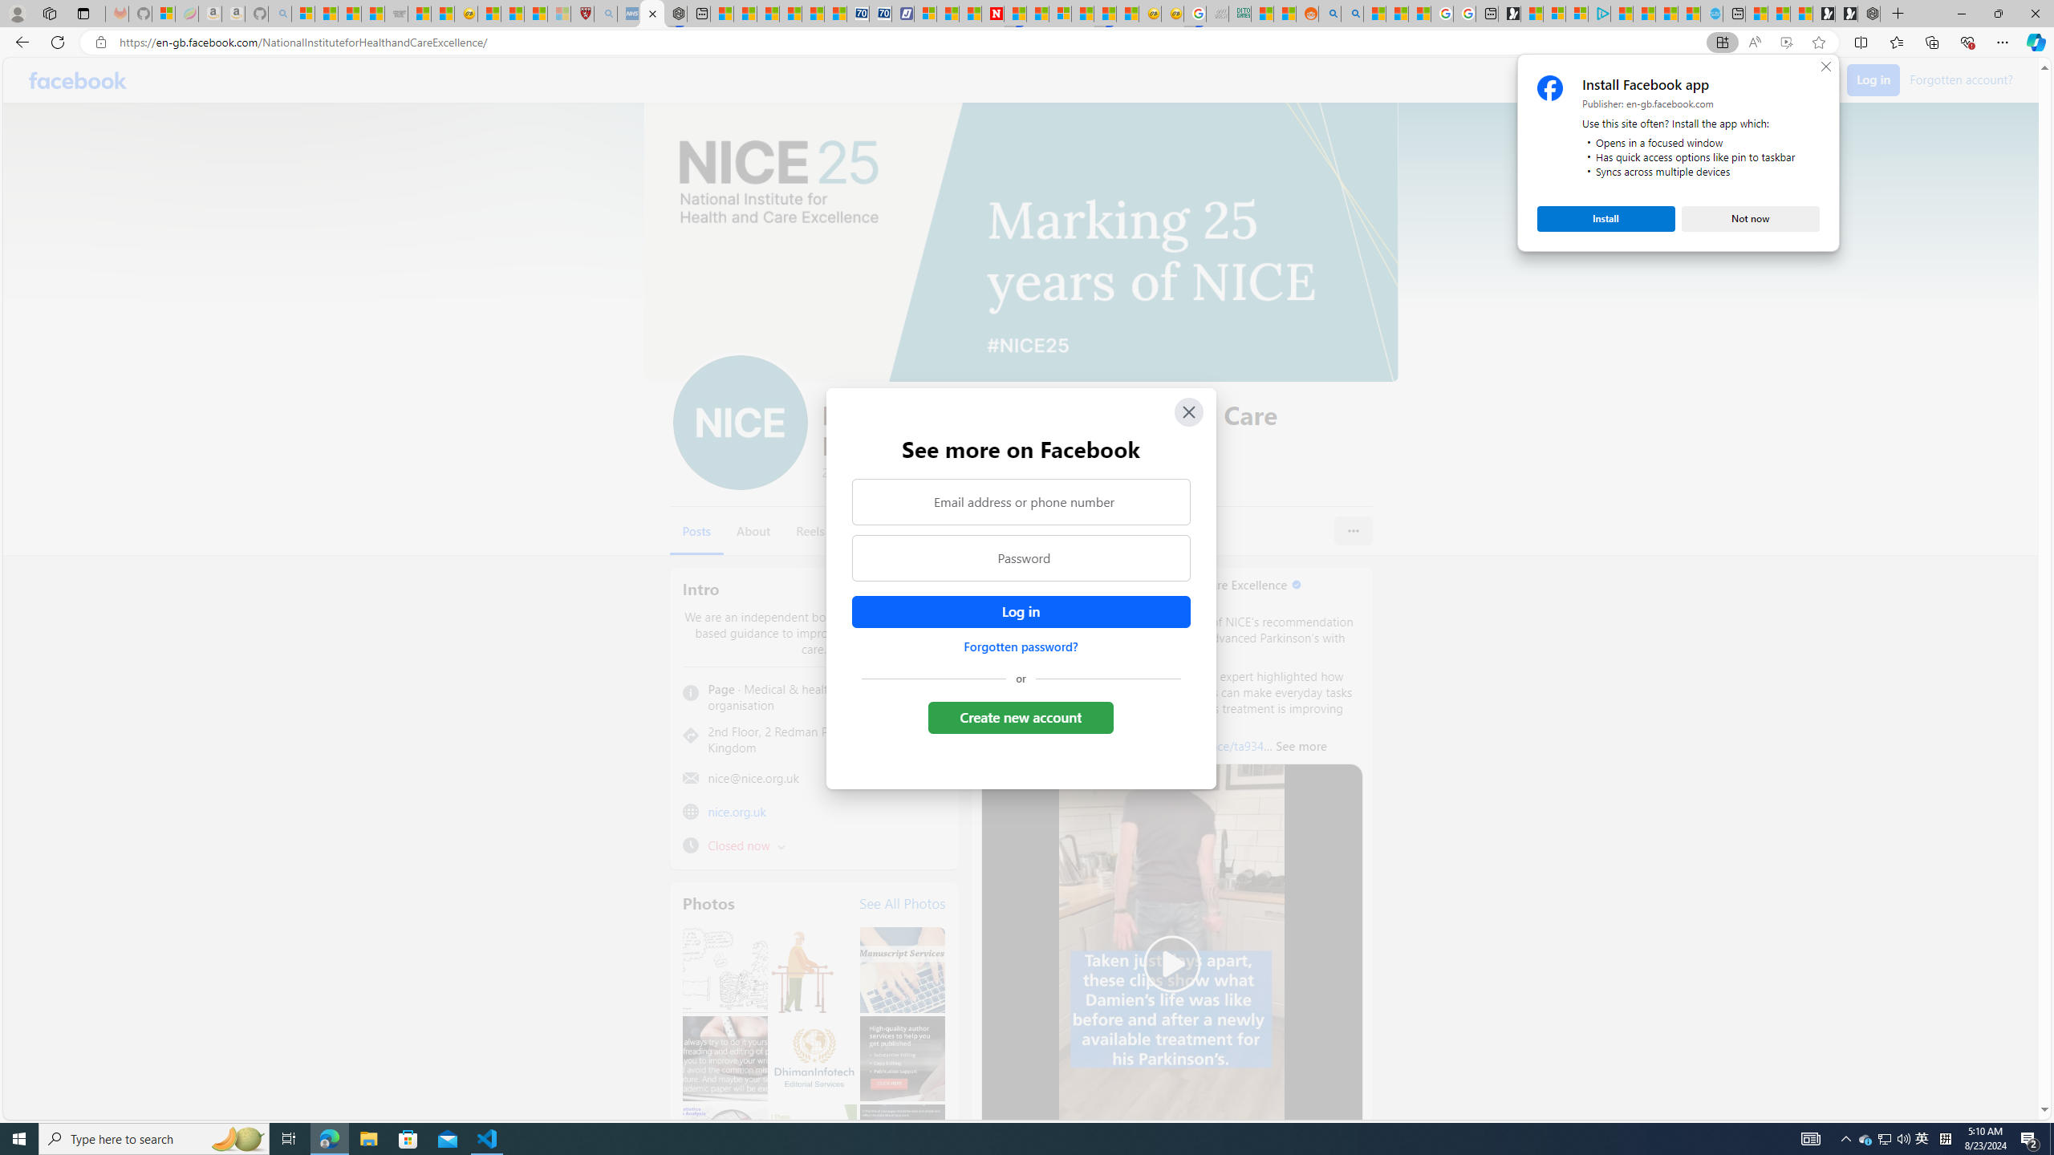  Describe the element at coordinates (1605, 218) in the screenshot. I see `Install` at that location.